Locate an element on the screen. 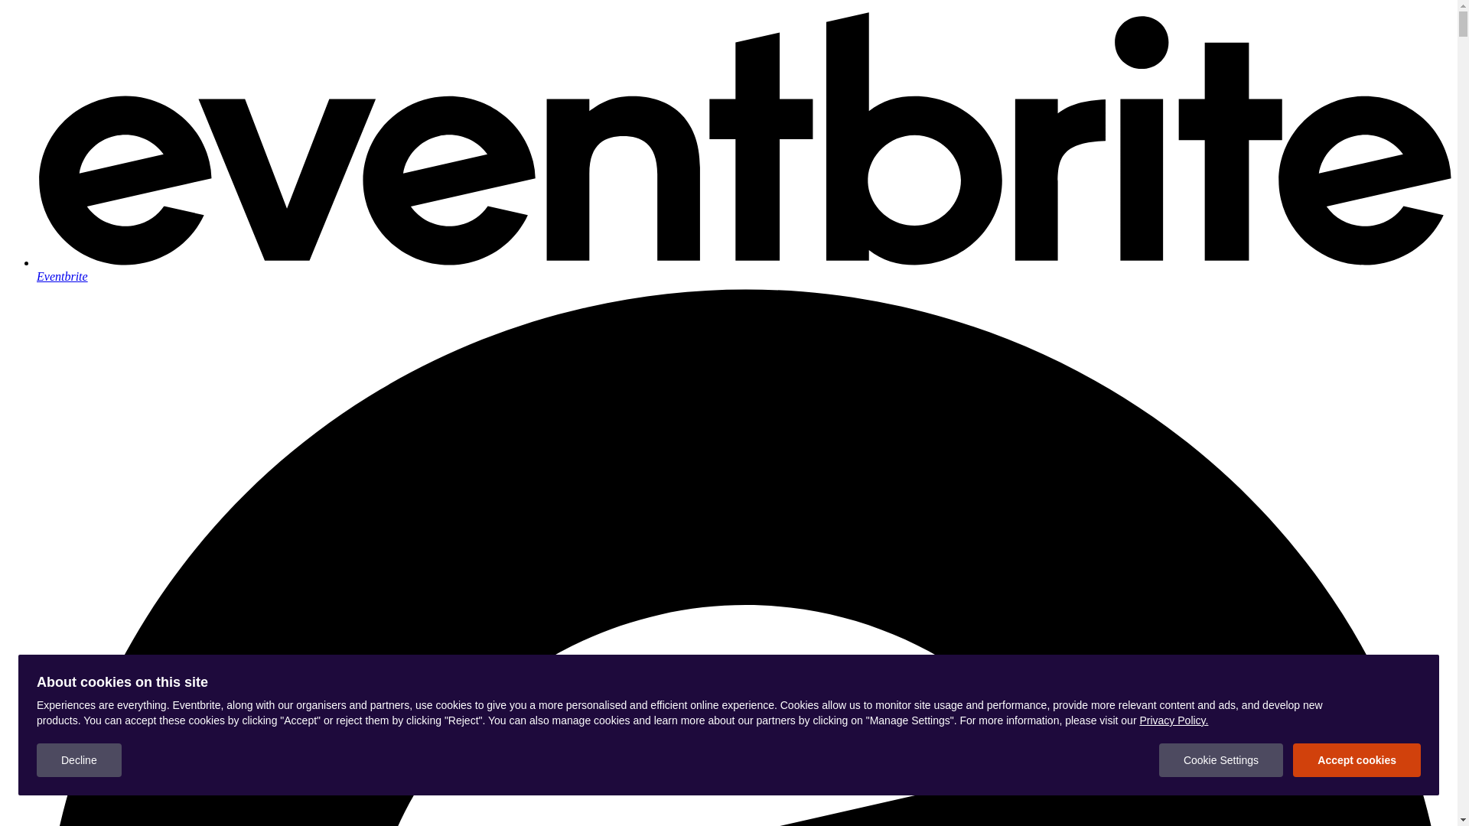 The width and height of the screenshot is (1469, 826). Decline is located at coordinates (80, 760).